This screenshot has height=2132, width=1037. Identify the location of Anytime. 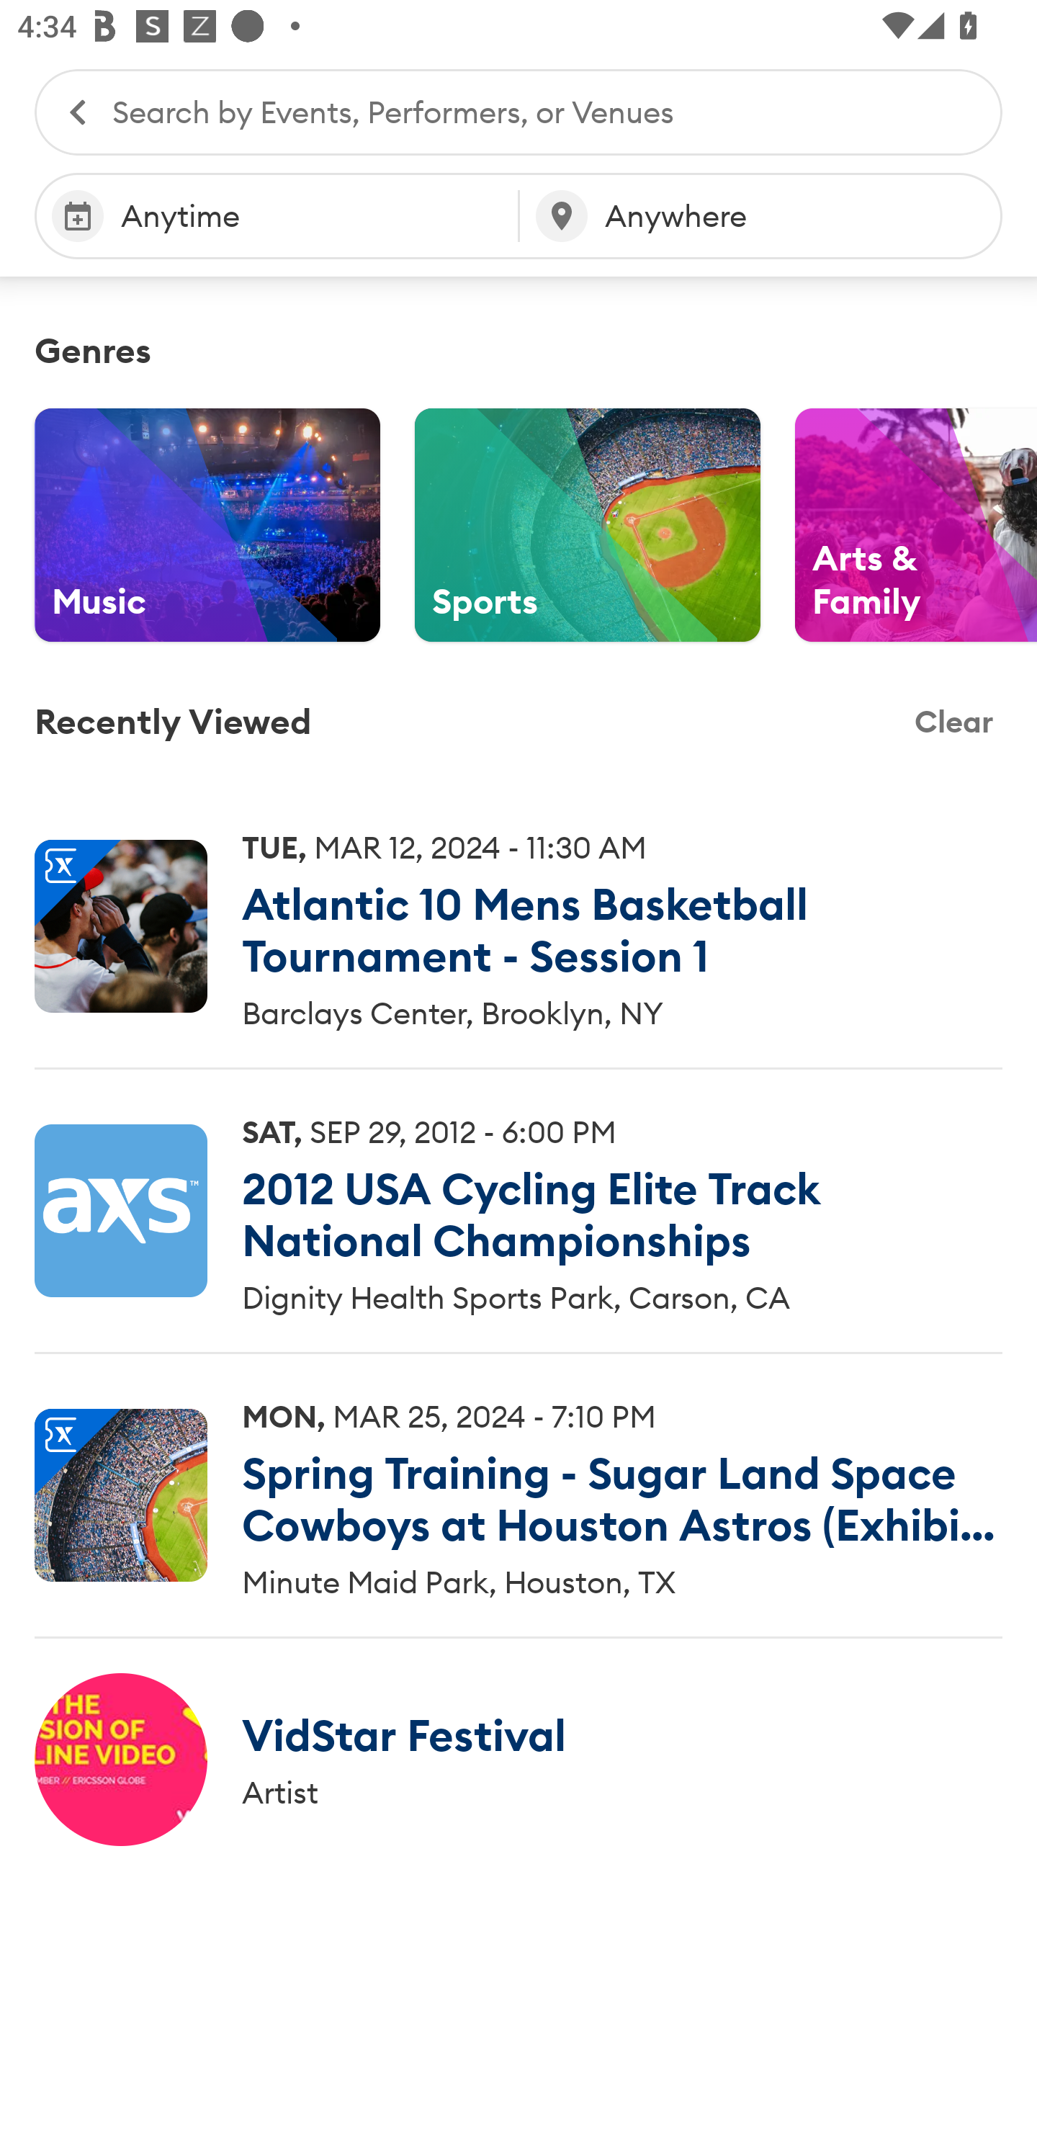
(277, 216).